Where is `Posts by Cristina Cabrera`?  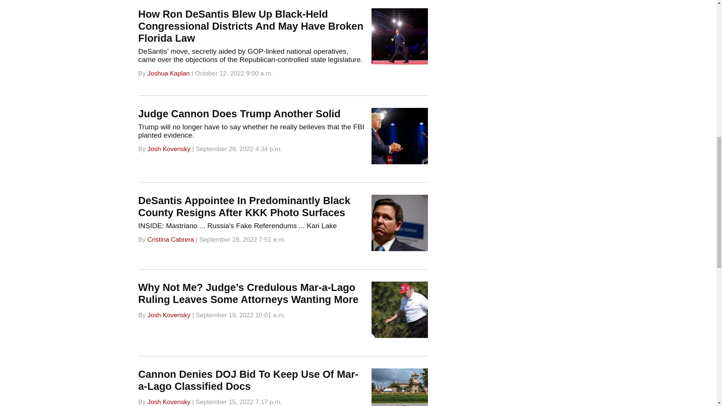
Posts by Cristina Cabrera is located at coordinates (171, 239).